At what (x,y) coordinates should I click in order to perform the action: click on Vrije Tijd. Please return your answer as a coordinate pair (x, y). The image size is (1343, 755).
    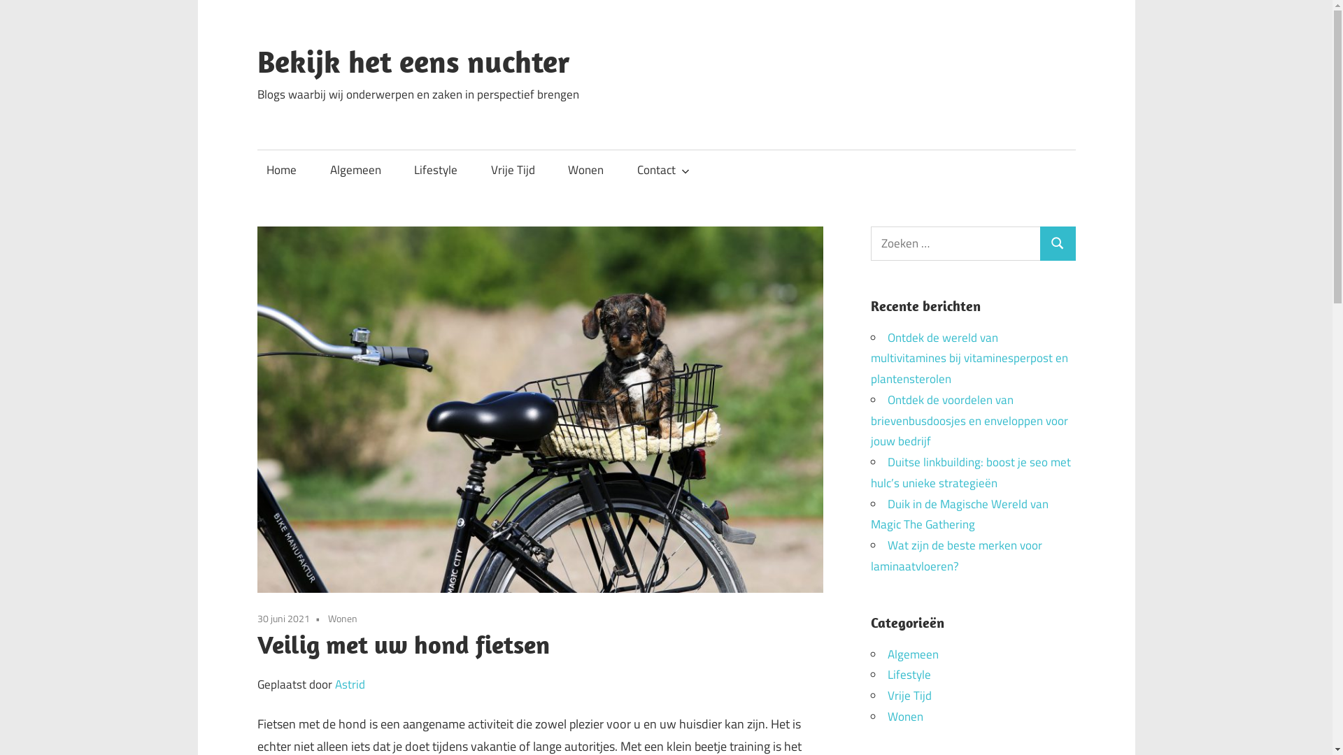
    Looking at the image, I should click on (909, 696).